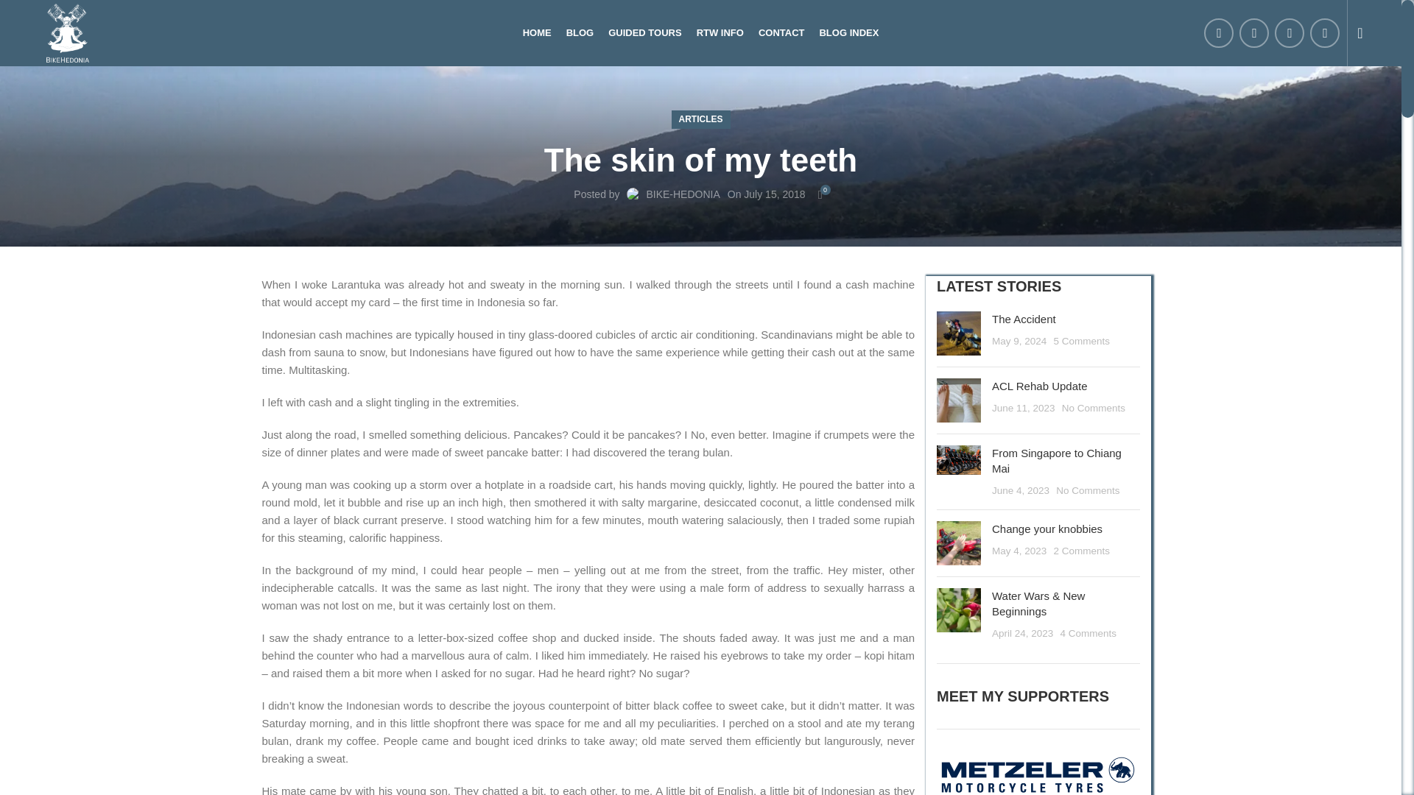 The image size is (1414, 795). Describe the element at coordinates (1047, 529) in the screenshot. I see `Permalink to Change your knobbies` at that location.